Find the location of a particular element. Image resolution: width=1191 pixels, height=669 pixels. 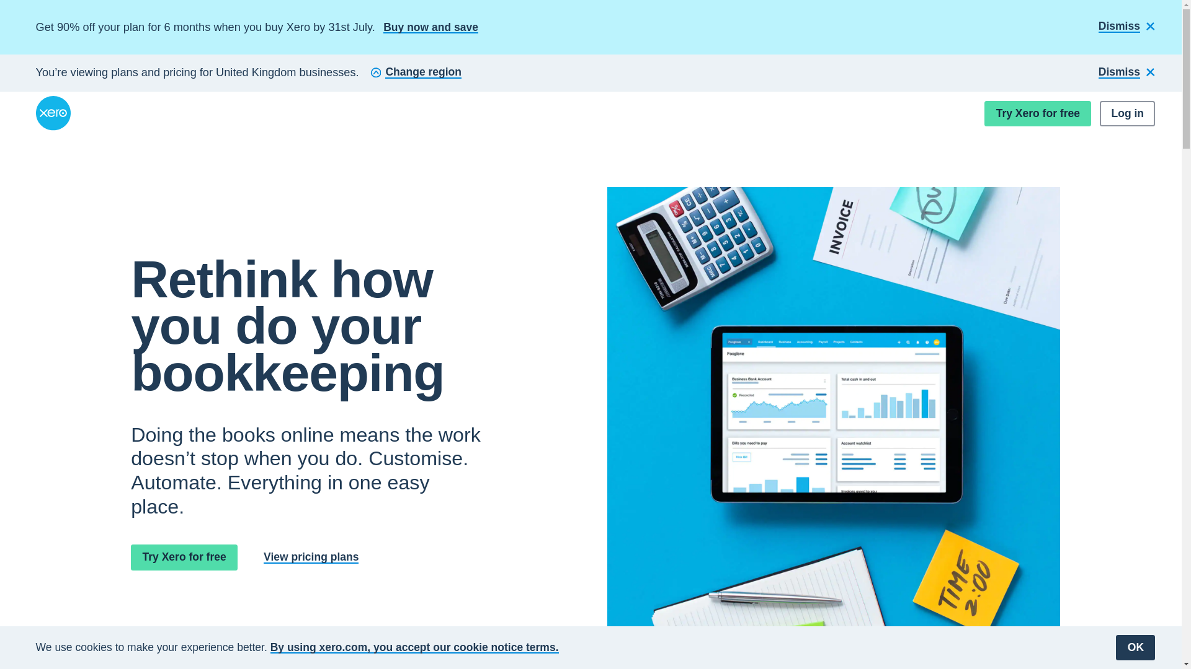

View pricing plans is located at coordinates (310, 557).